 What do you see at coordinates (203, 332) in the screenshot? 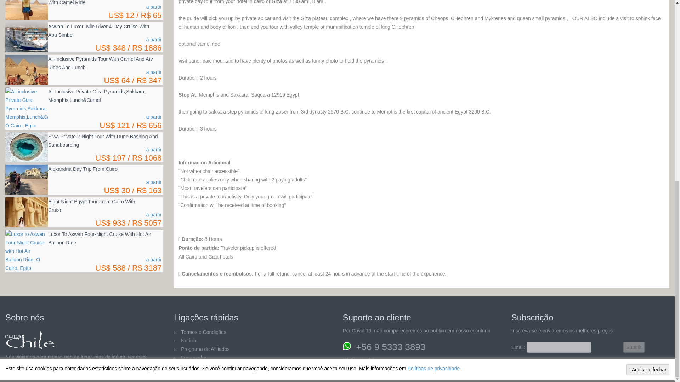
I see `Quick Links` at bounding box center [203, 332].